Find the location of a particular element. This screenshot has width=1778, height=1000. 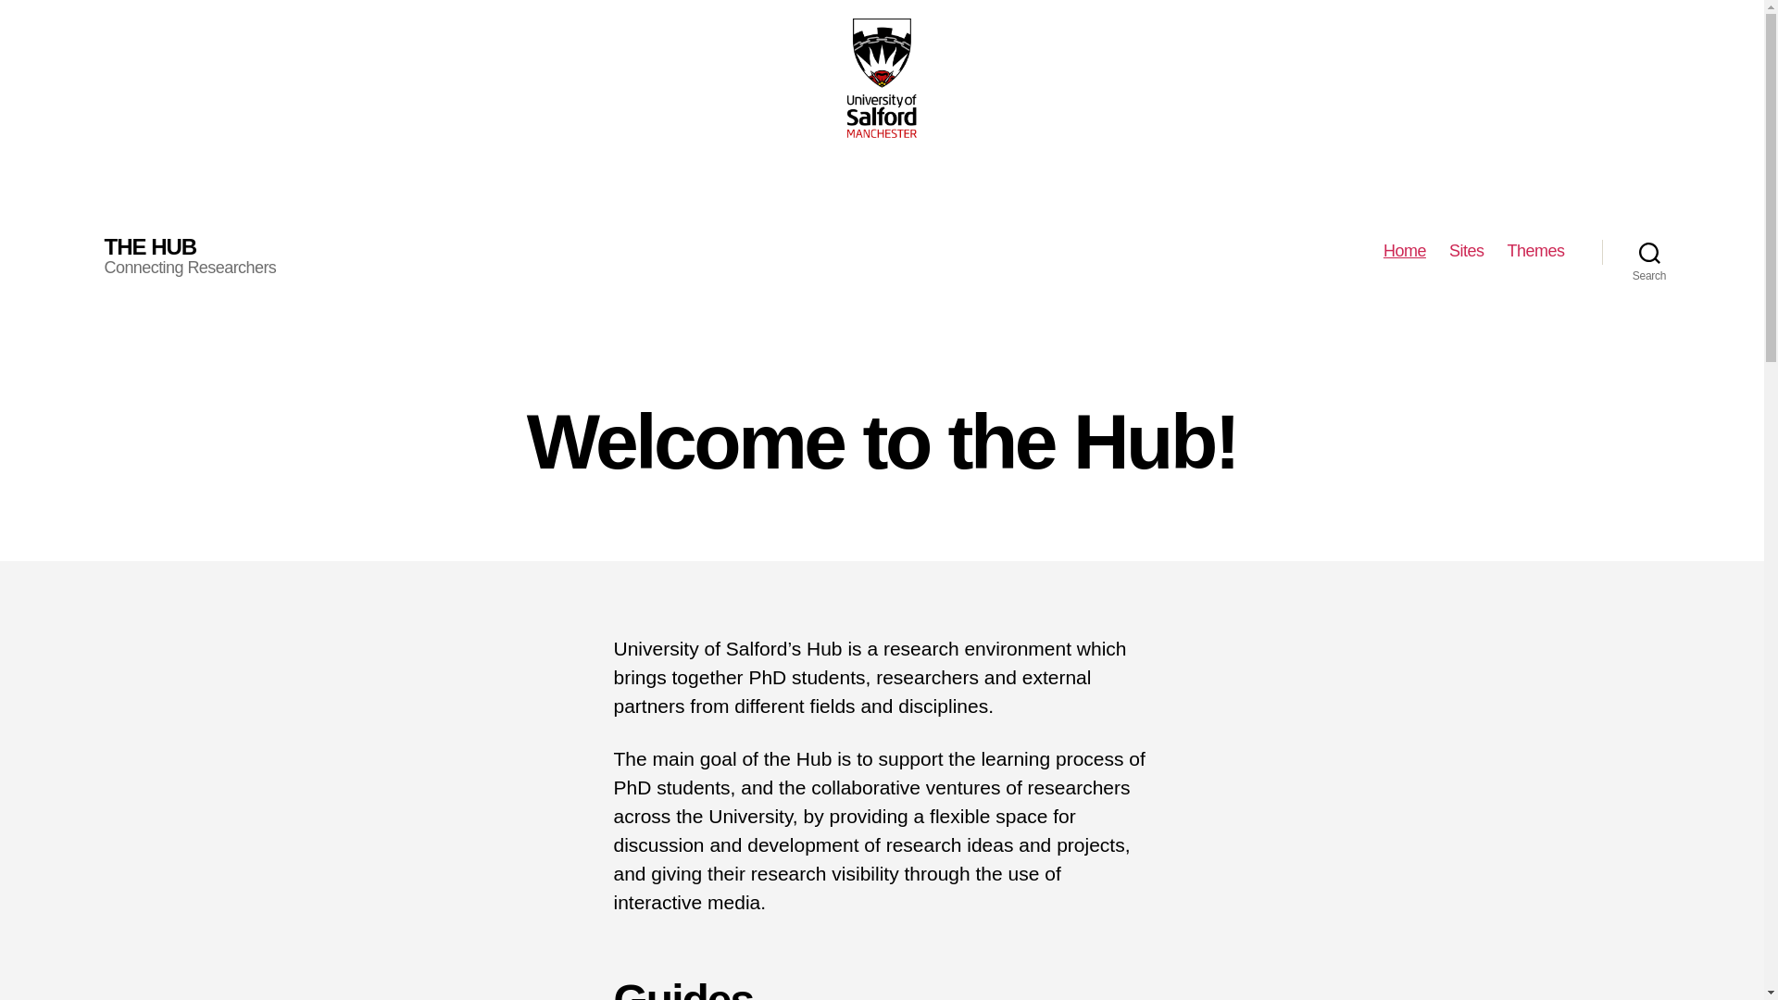

Home is located at coordinates (1404, 252).